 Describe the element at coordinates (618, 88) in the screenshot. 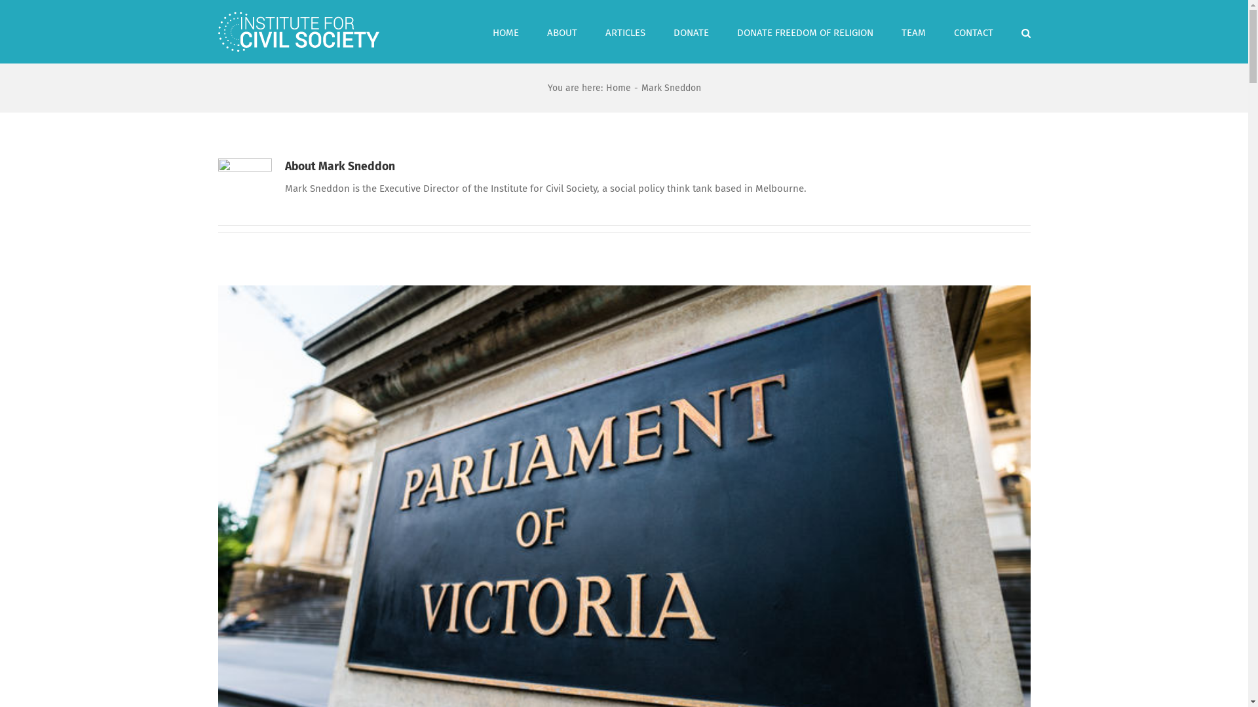

I see `Home` at that location.